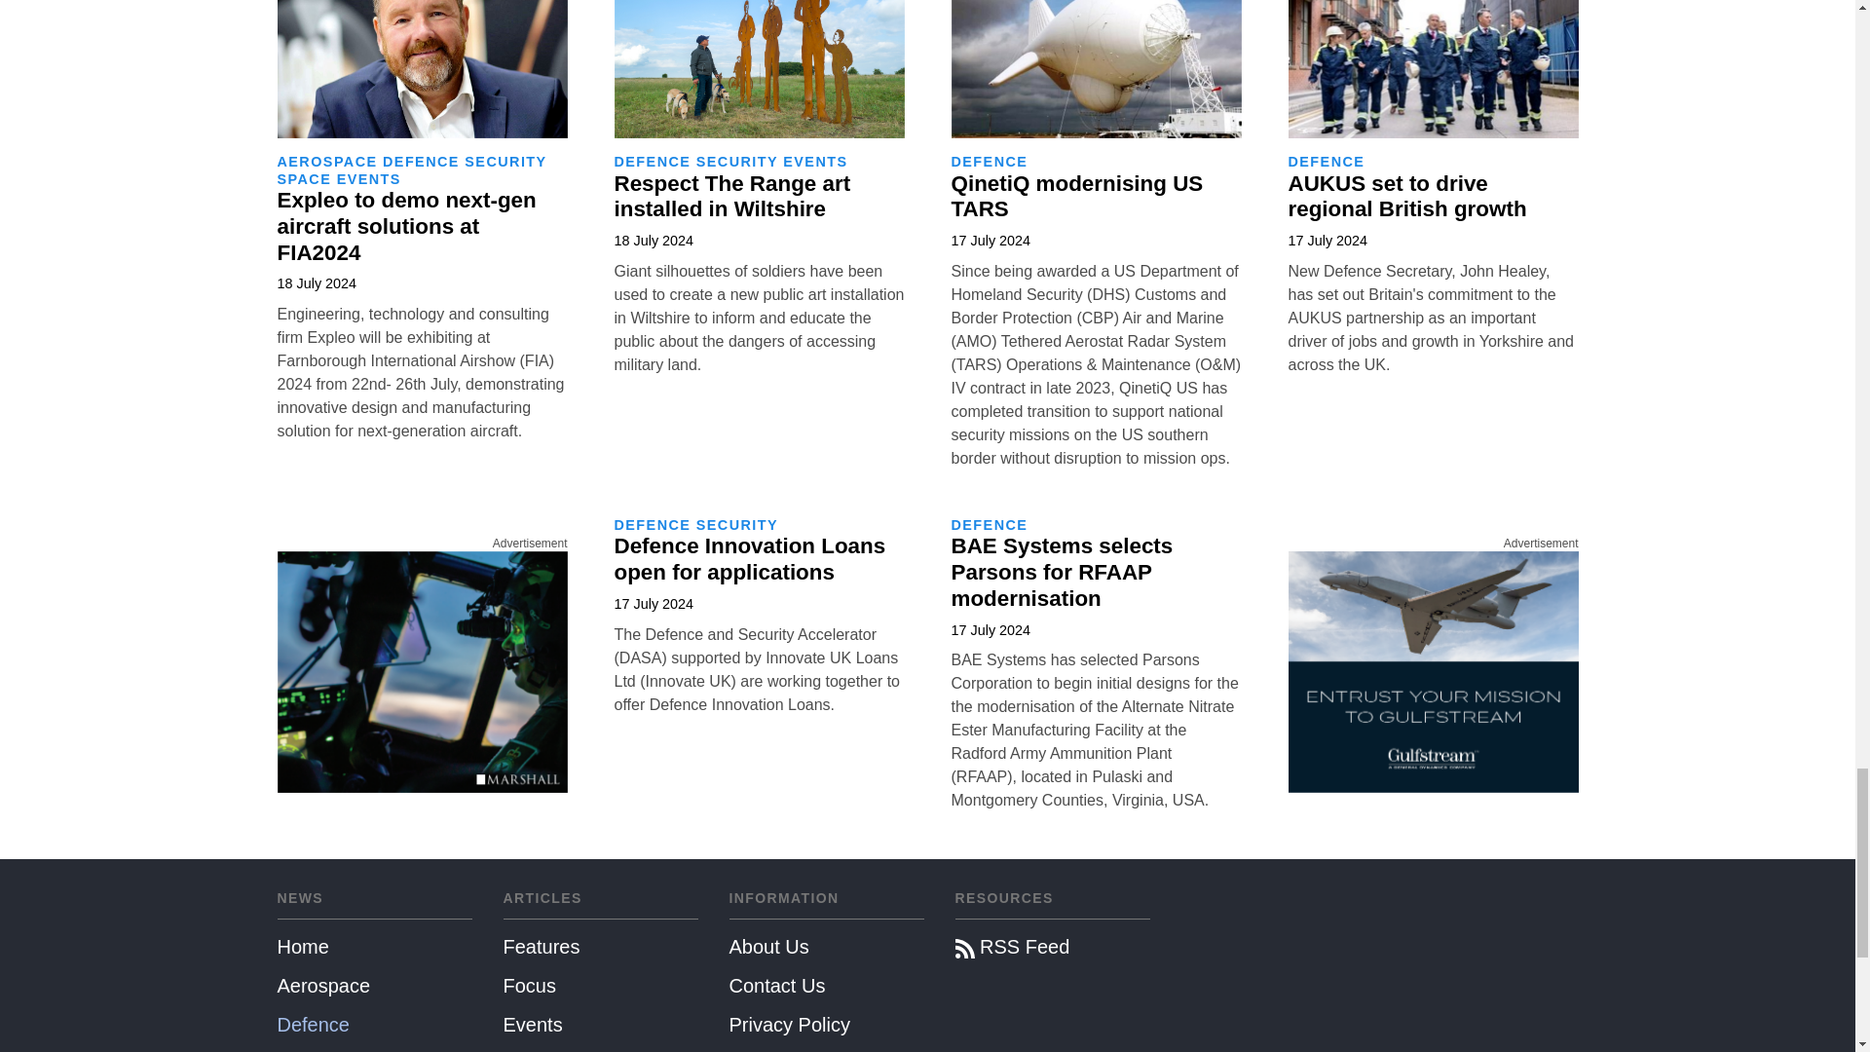  What do you see at coordinates (405, 226) in the screenshot?
I see `Expleo to demo next-gen aircraft solutions at FIA2024` at bounding box center [405, 226].